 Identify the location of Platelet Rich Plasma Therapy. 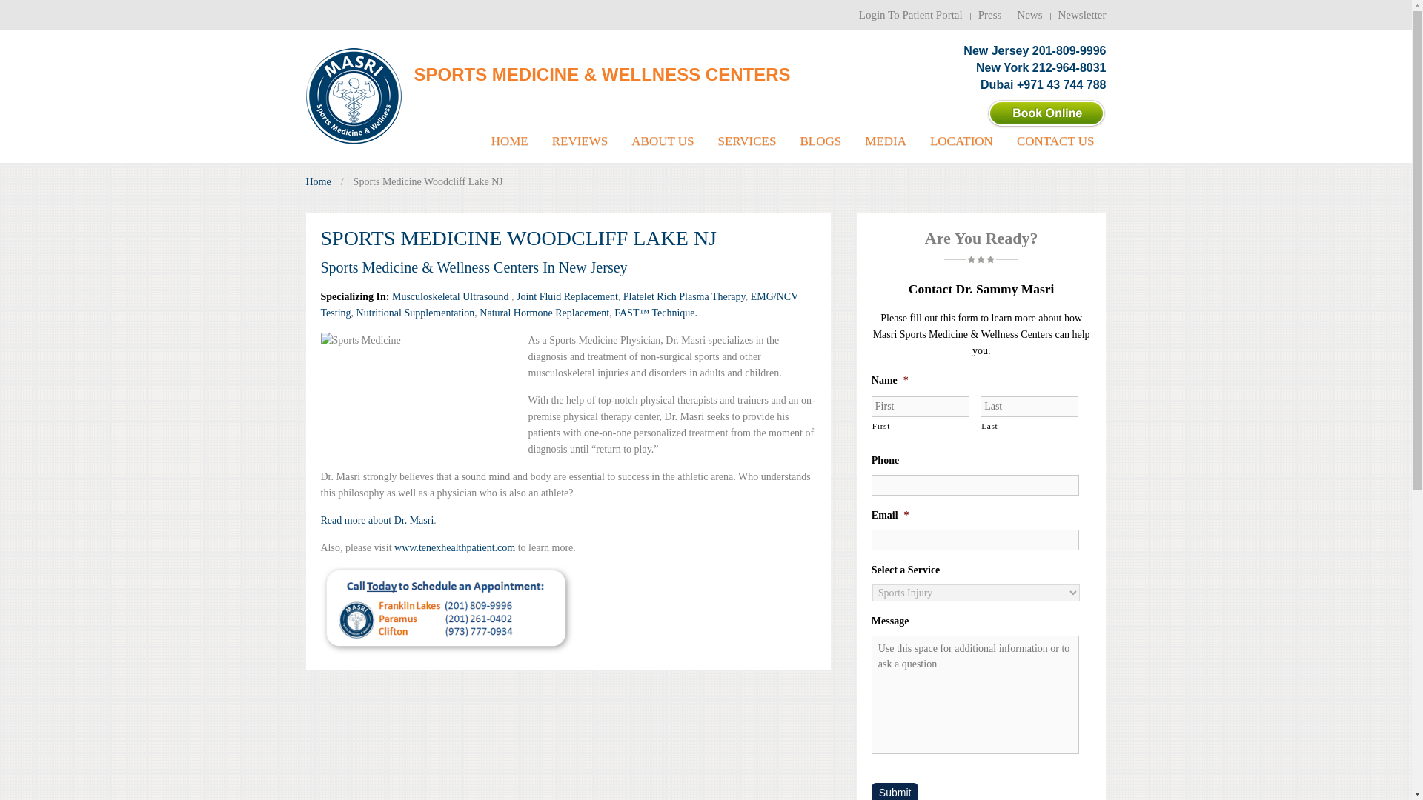
(684, 296).